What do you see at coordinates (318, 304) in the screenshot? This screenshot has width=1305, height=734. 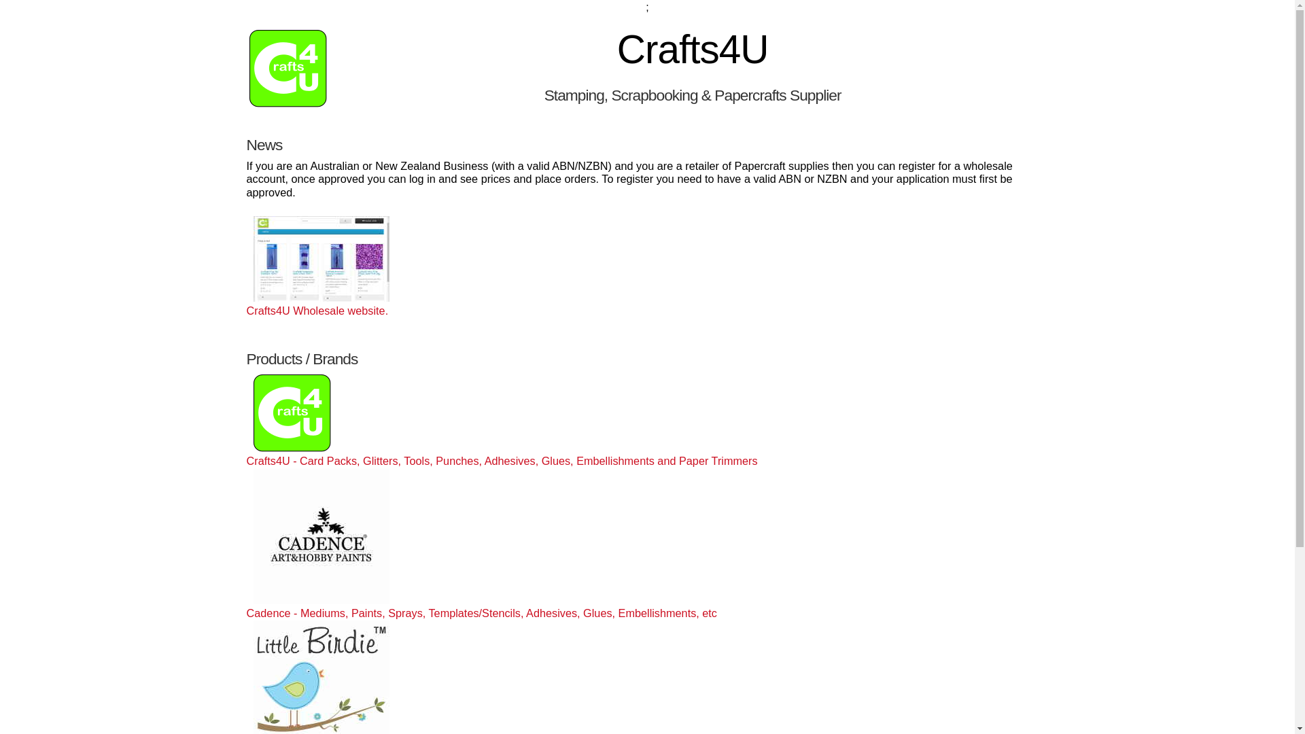 I see `Crafts4U Wholesale website.` at bounding box center [318, 304].